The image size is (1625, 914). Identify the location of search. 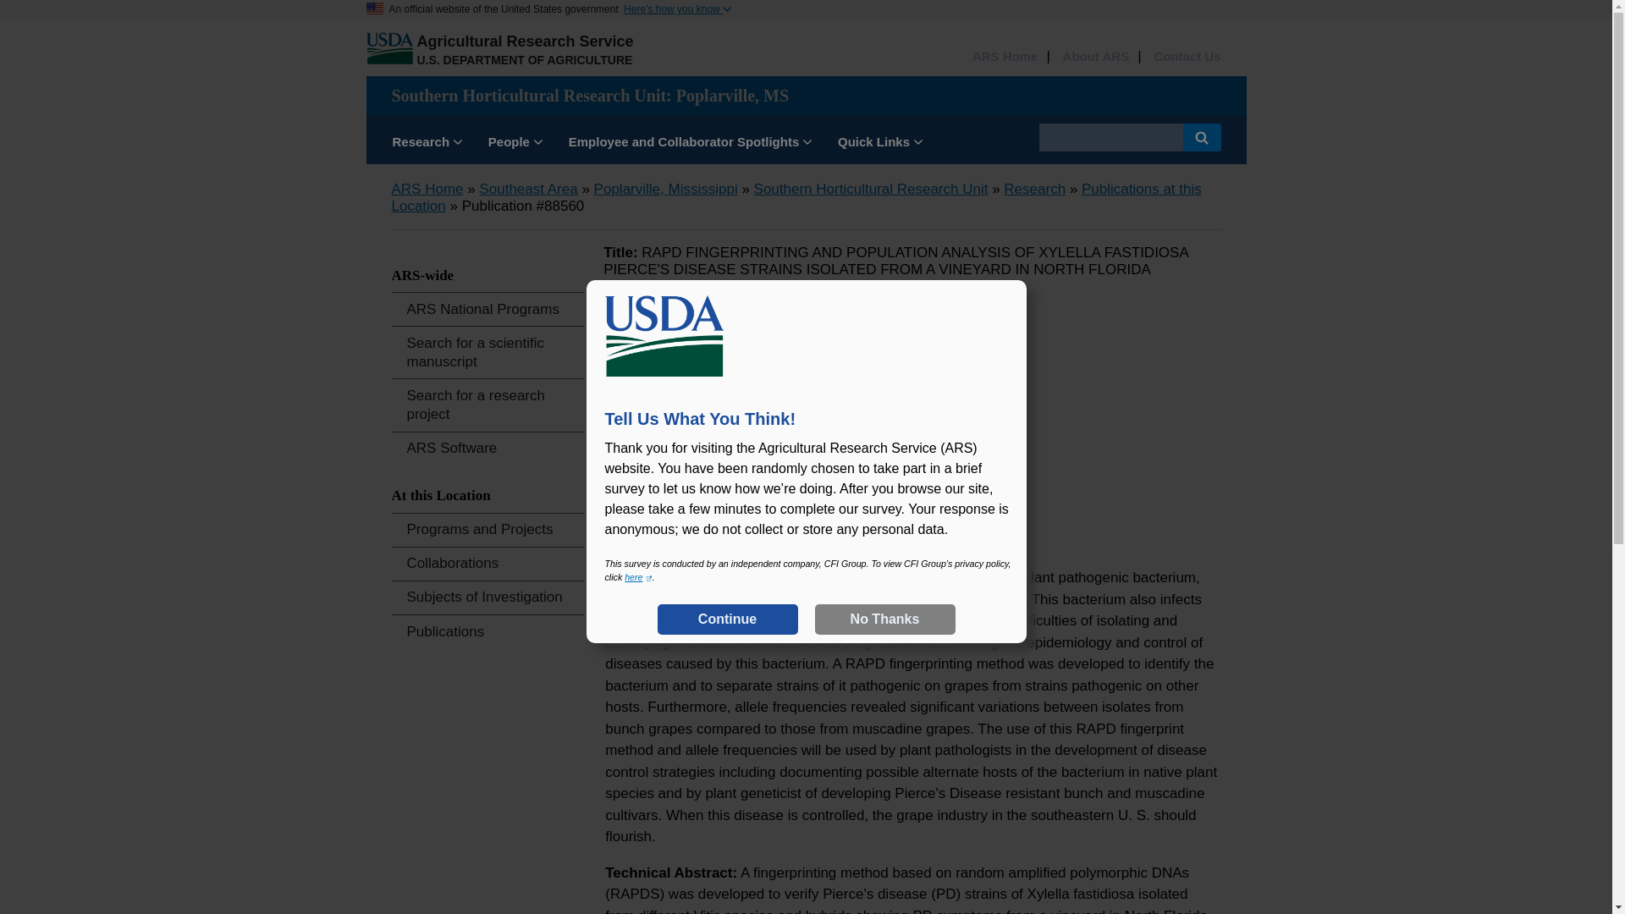
(1110, 137).